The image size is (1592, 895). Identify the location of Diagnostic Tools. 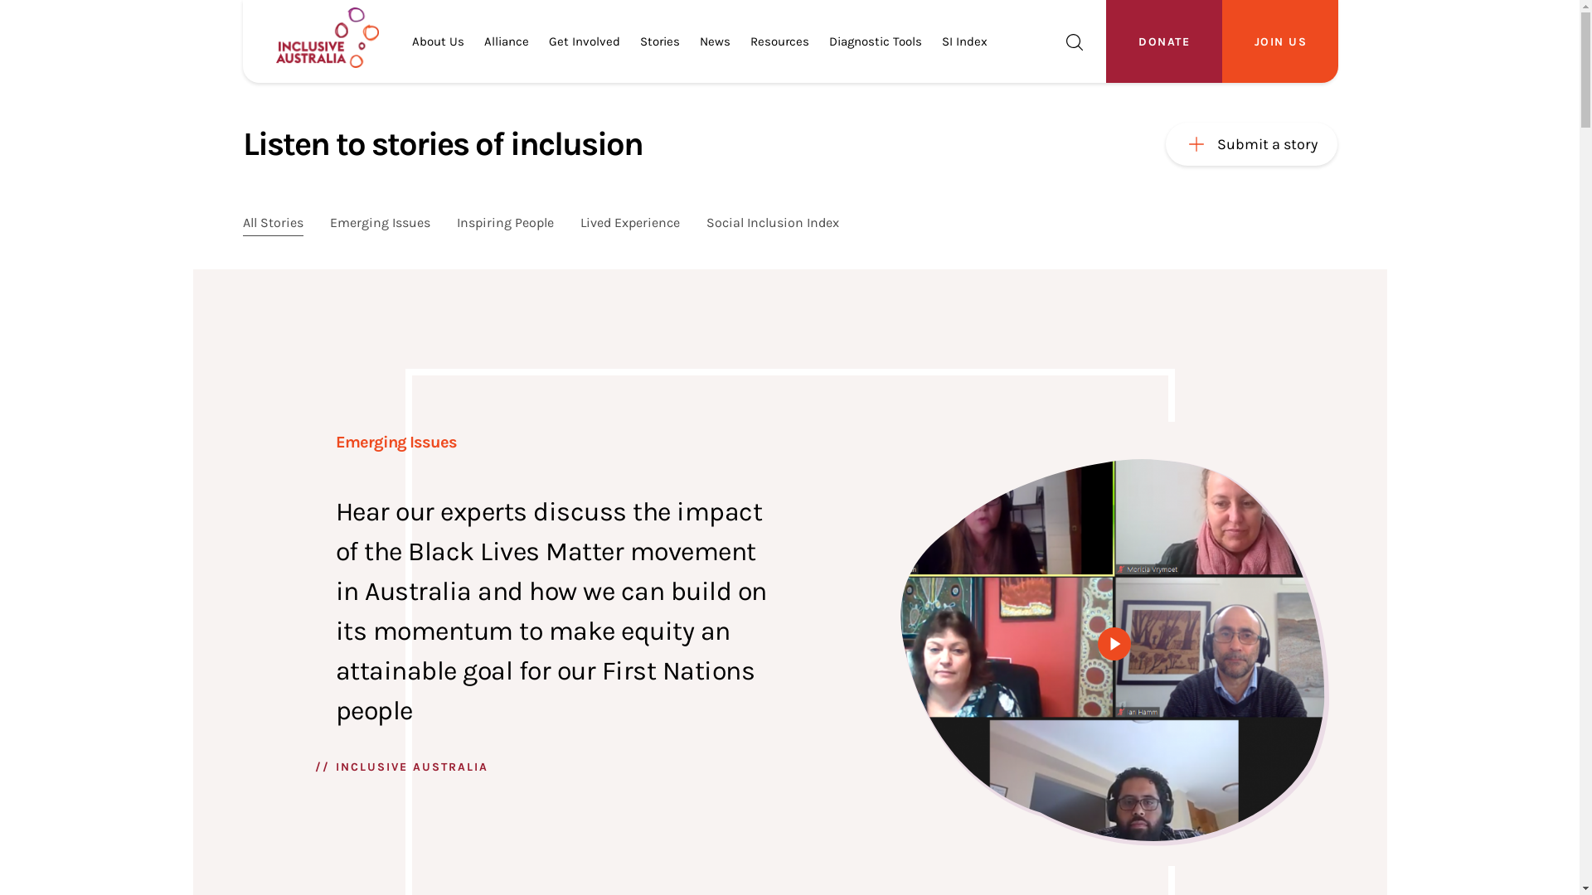
(876, 41).